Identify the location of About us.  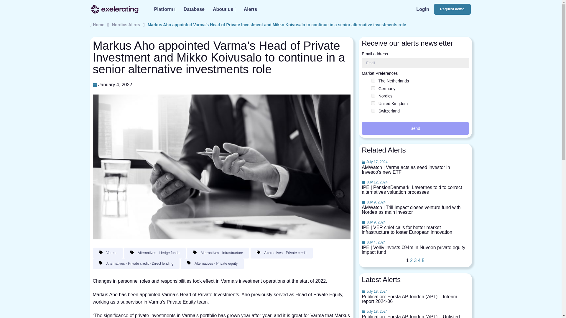
(224, 9).